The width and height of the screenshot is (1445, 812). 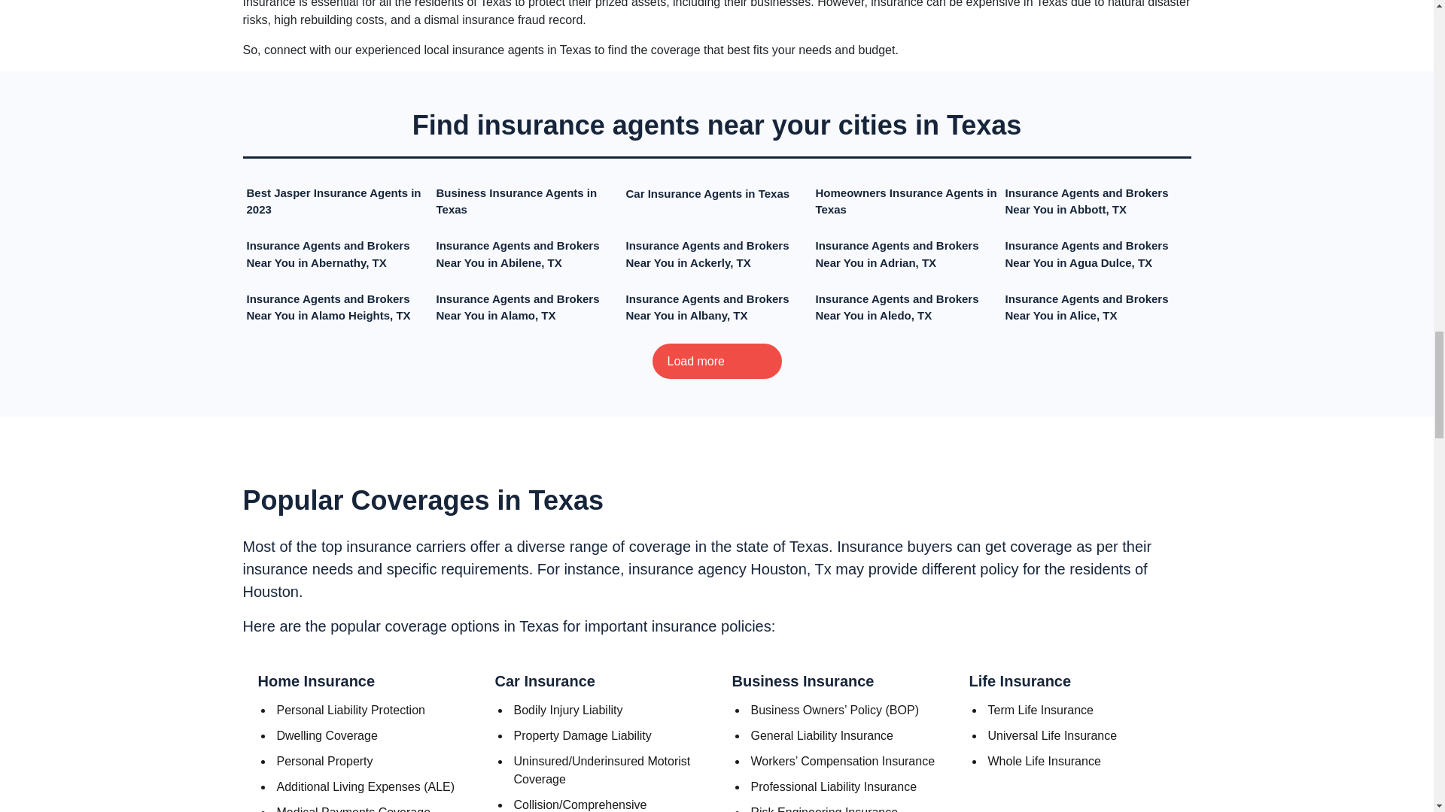 What do you see at coordinates (527, 254) in the screenshot?
I see `Insurance Agents and Brokers Near You in Abilene, TX` at bounding box center [527, 254].